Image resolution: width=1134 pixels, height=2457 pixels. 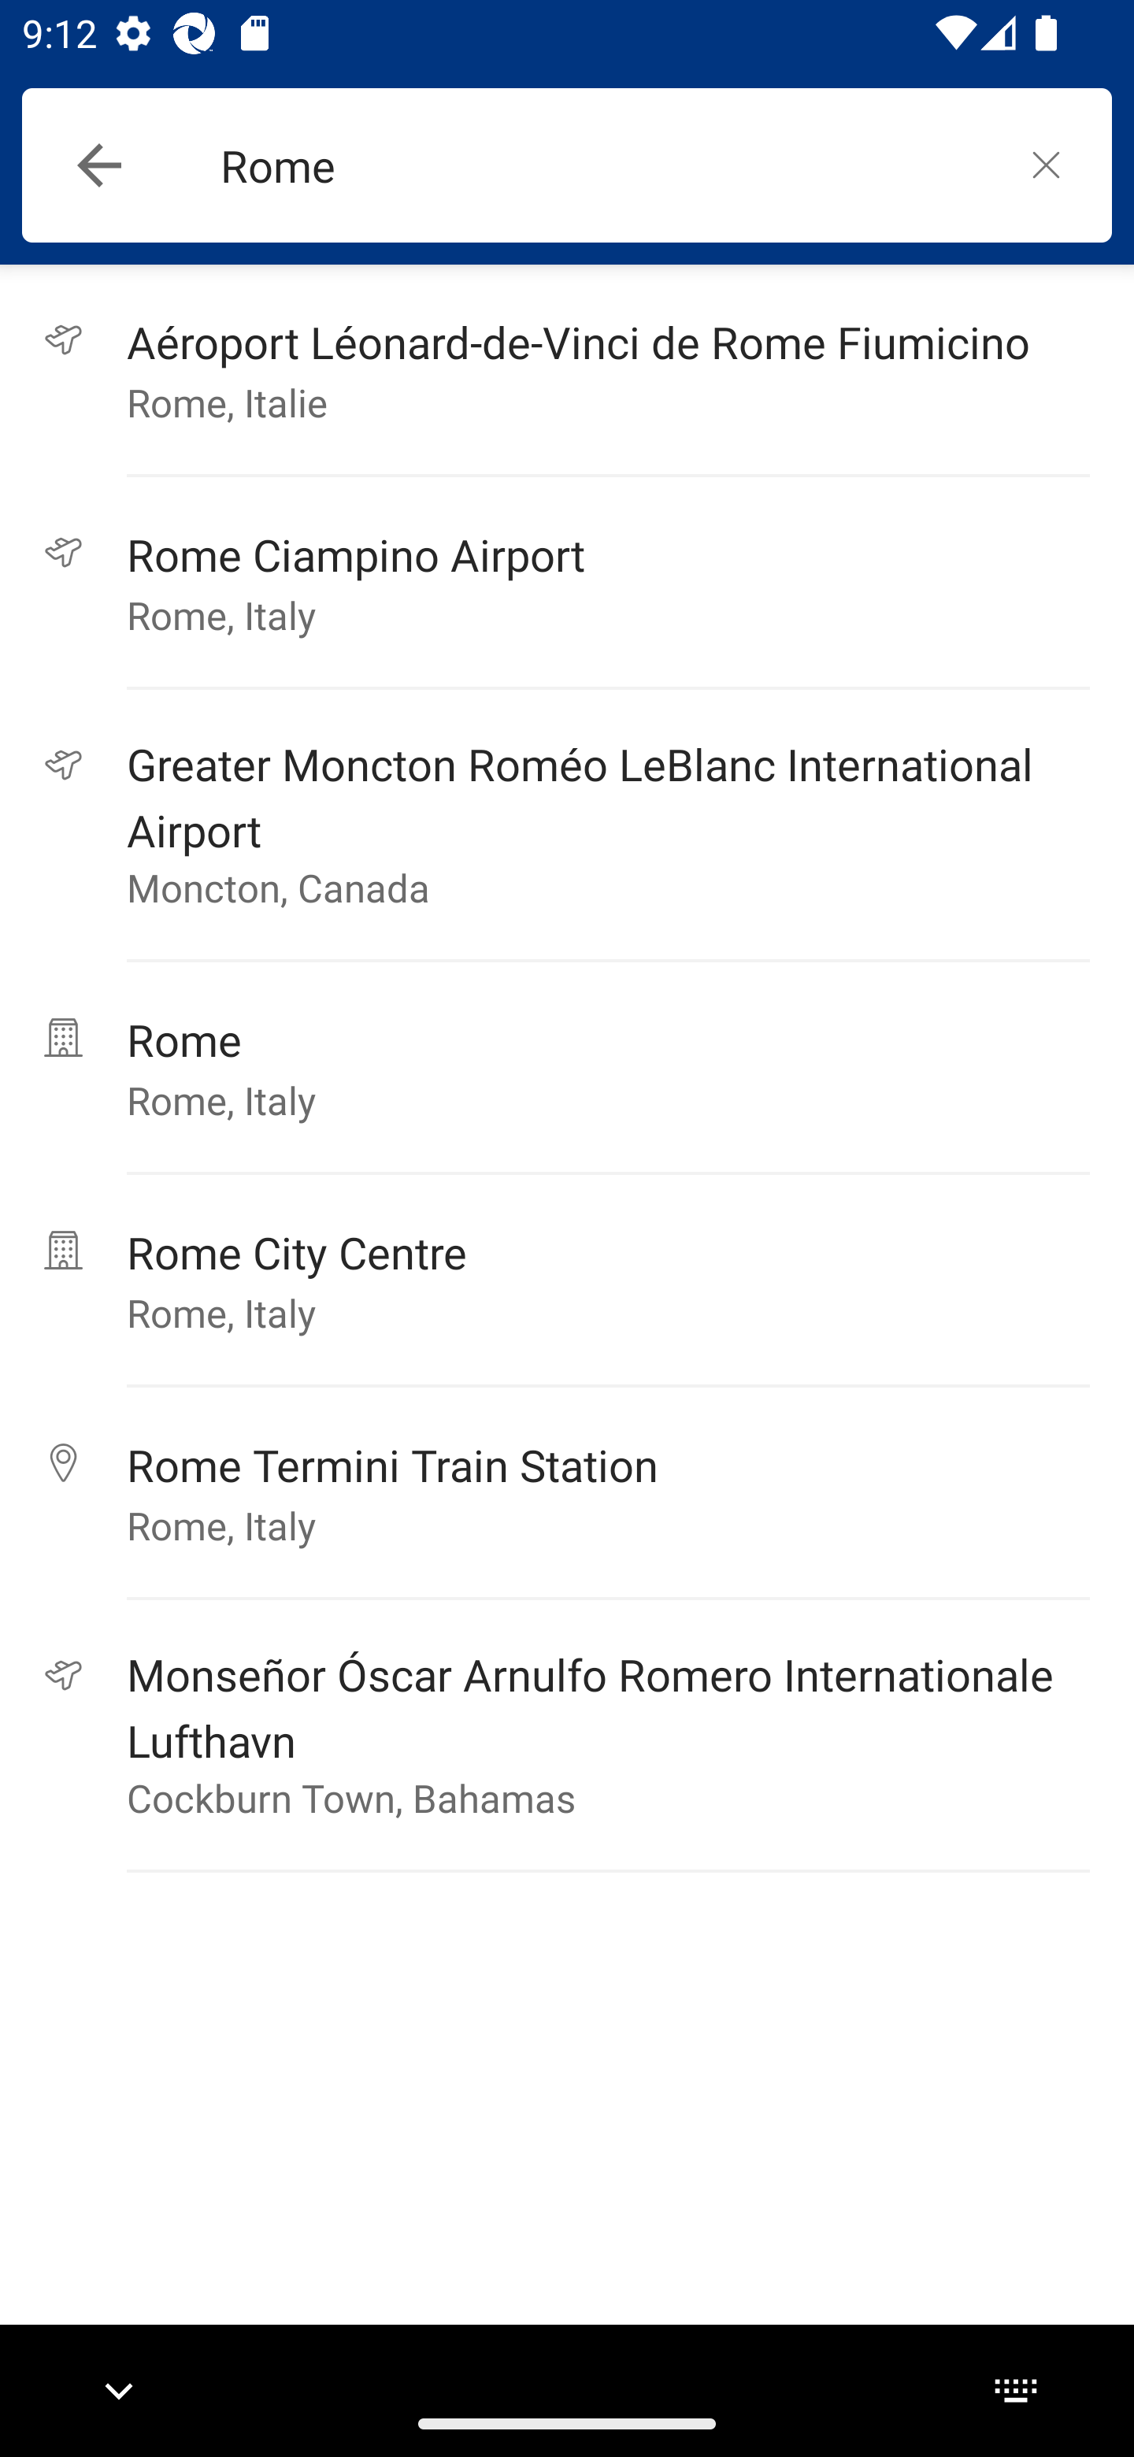 I want to click on 끭 Rome Ciampino Airport Rome, Italy, so click(x=567, y=583).